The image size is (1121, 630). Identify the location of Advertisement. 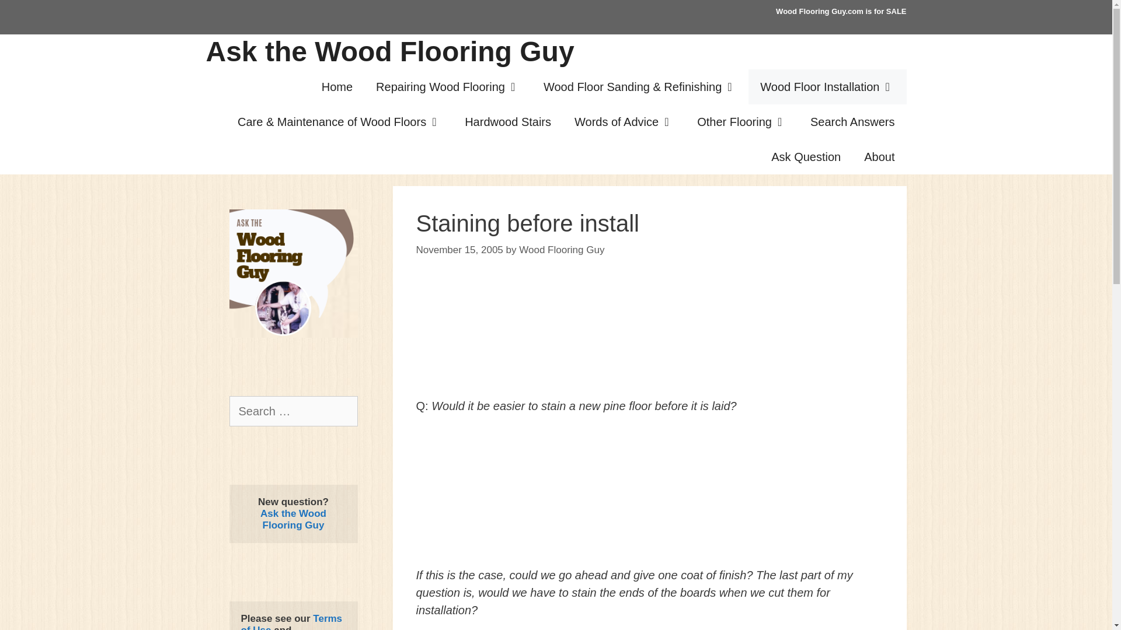
(649, 490).